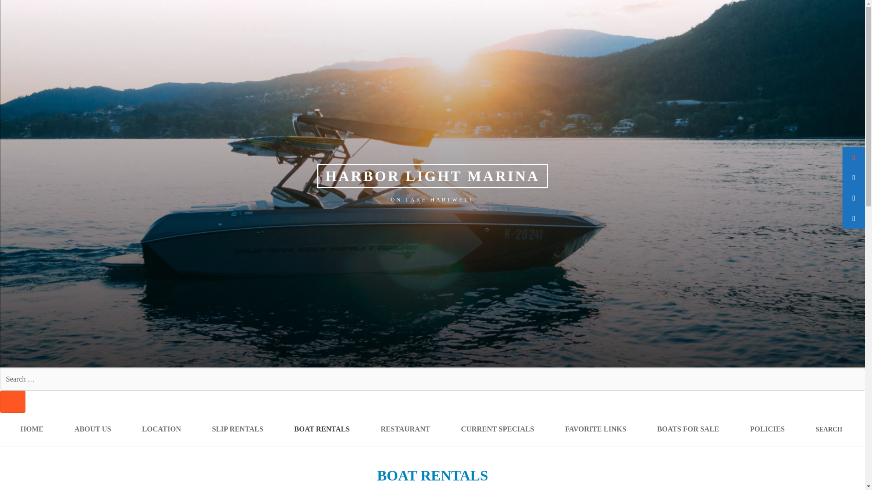 The image size is (872, 490). What do you see at coordinates (238, 429) in the screenshot?
I see `SLIP RENTALS` at bounding box center [238, 429].